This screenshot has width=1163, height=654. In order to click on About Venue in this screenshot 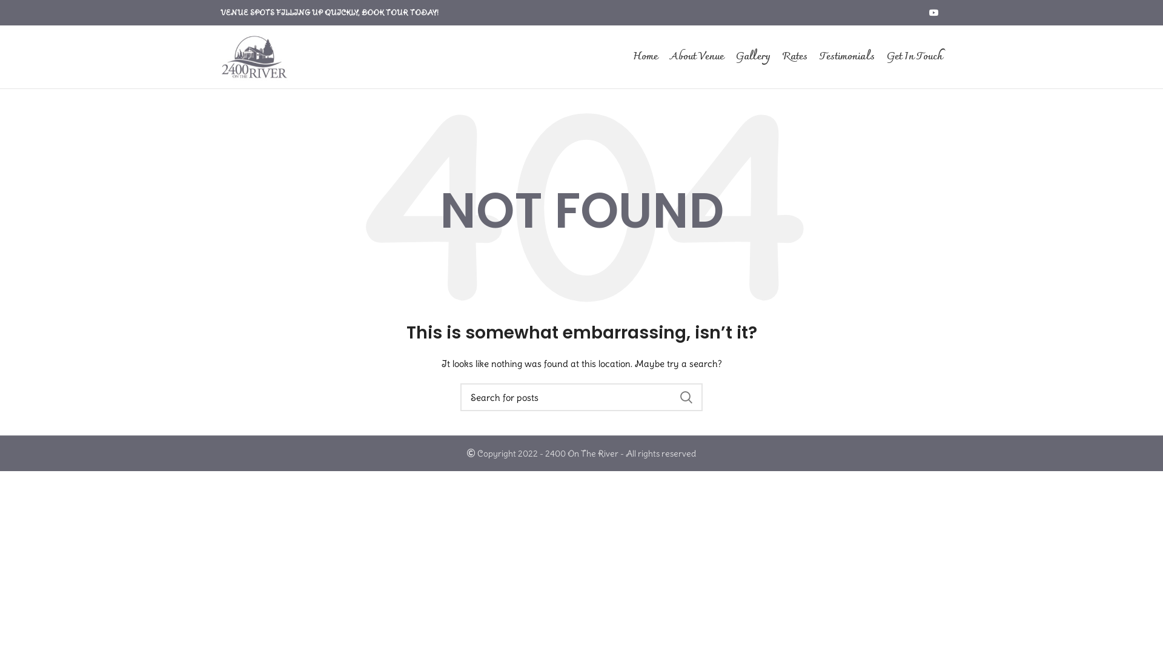, I will do `click(697, 57)`.